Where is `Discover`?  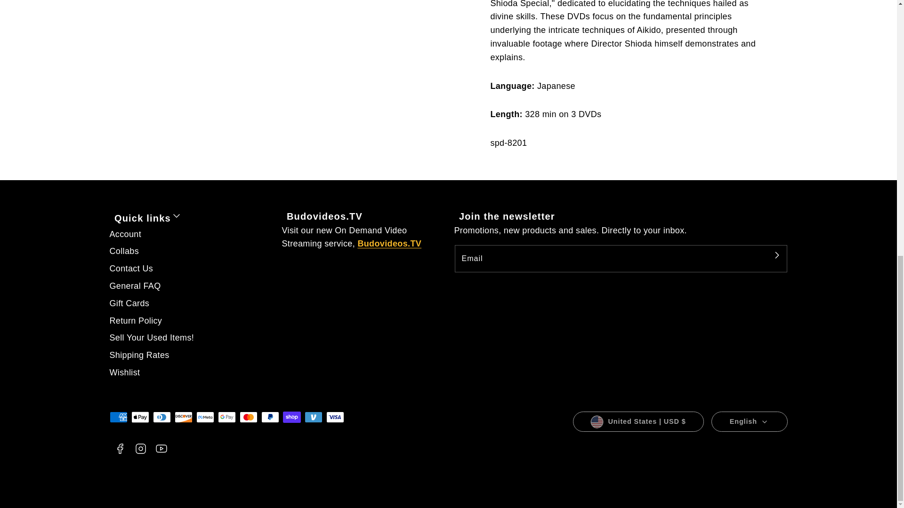 Discover is located at coordinates (183, 417).